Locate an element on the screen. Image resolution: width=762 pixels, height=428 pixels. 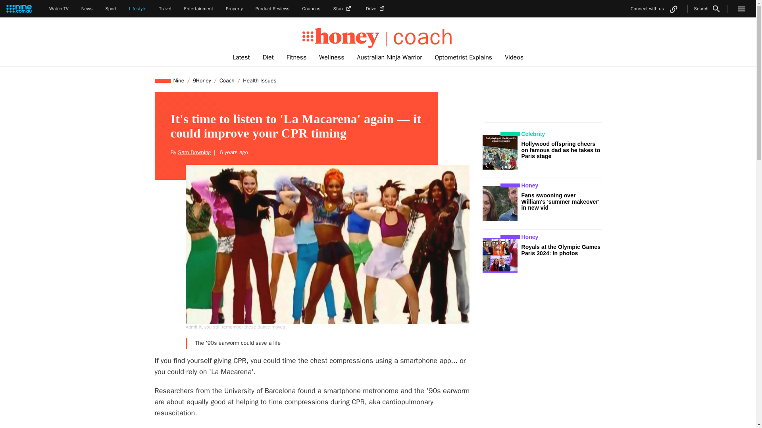
Videos is located at coordinates (514, 57).